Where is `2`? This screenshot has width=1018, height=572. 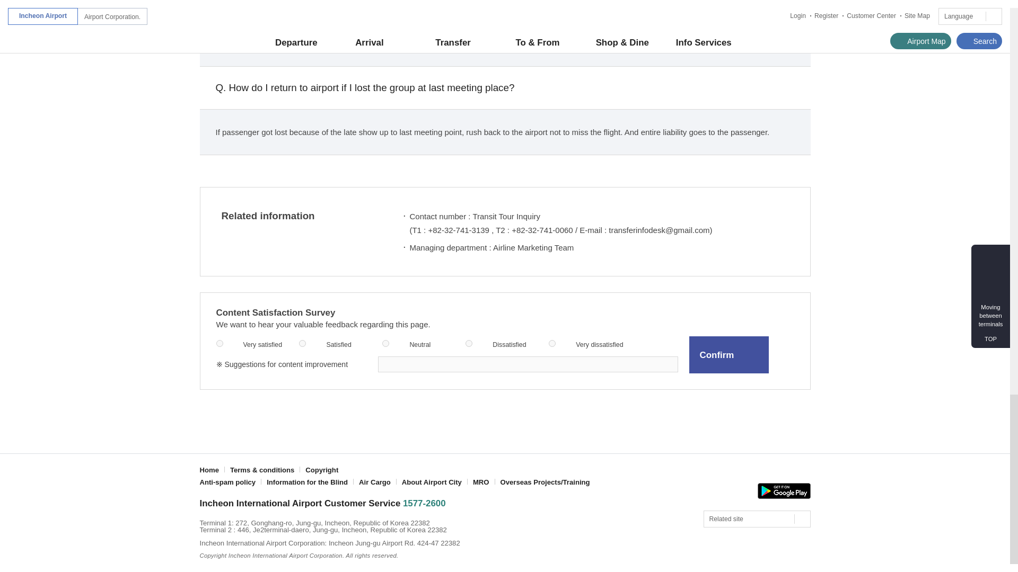
2 is located at coordinates (302, 343).